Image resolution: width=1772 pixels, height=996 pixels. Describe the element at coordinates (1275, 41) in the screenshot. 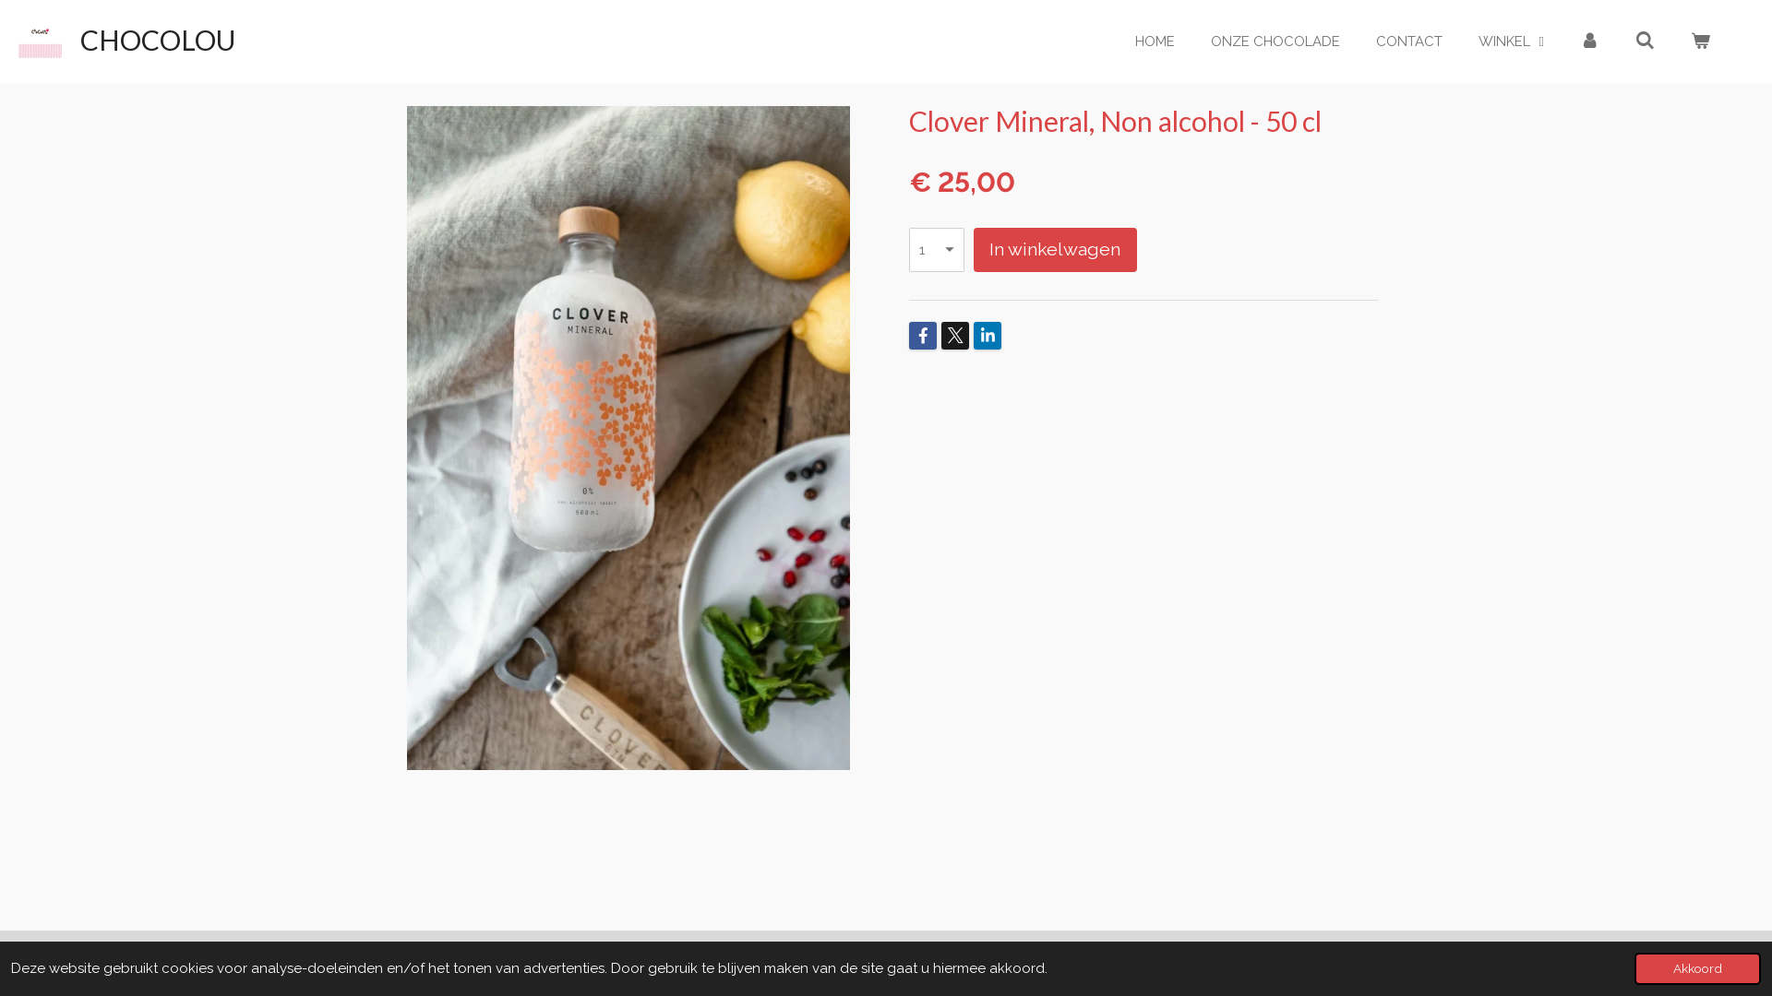

I see `ONZE CHOCOLADE` at that location.